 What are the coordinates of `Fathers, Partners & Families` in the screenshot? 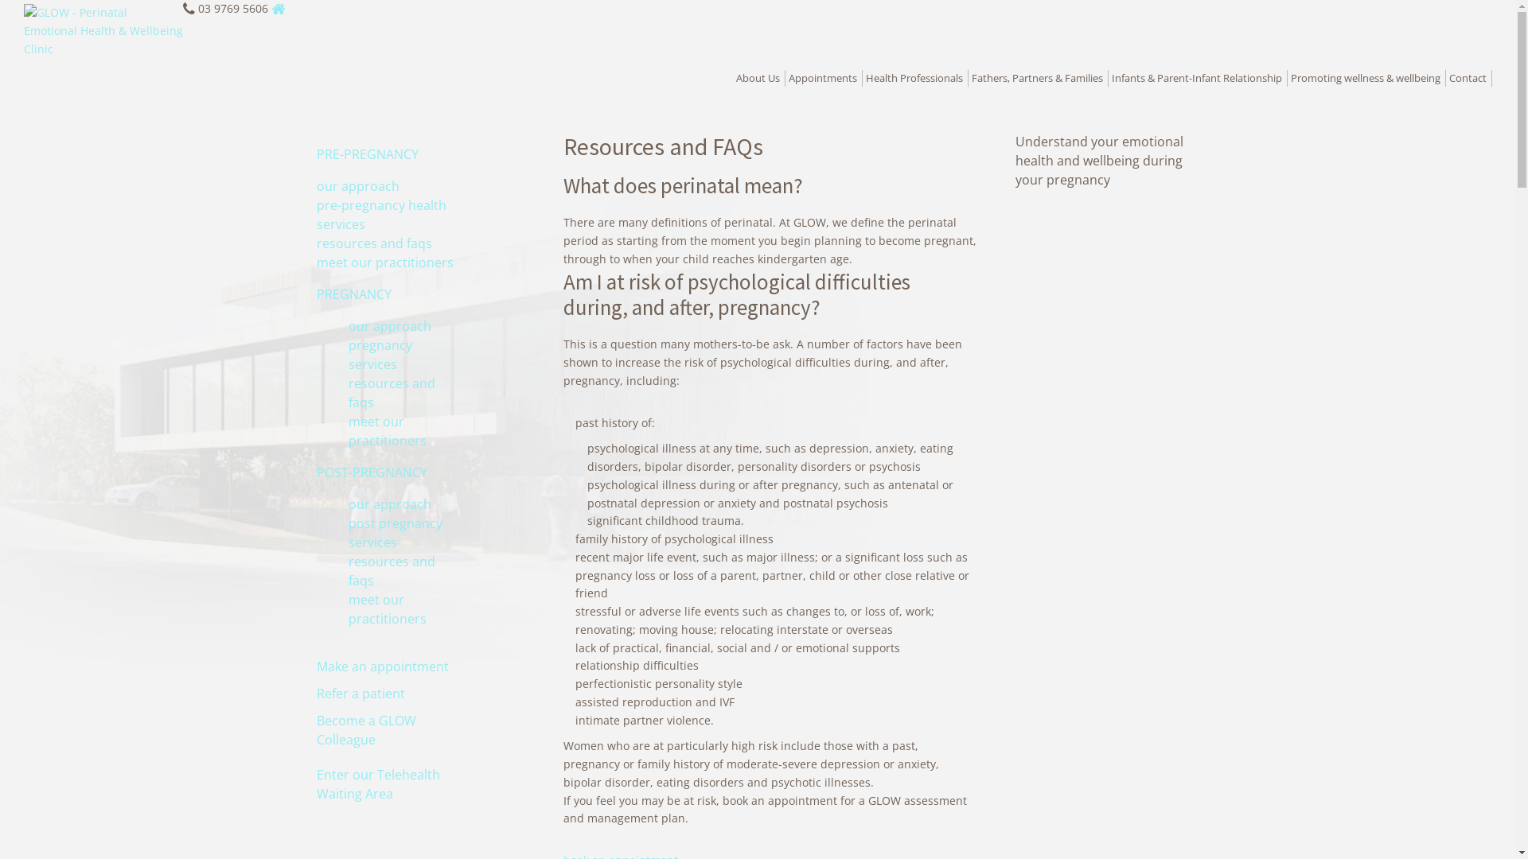 It's located at (1040, 78).